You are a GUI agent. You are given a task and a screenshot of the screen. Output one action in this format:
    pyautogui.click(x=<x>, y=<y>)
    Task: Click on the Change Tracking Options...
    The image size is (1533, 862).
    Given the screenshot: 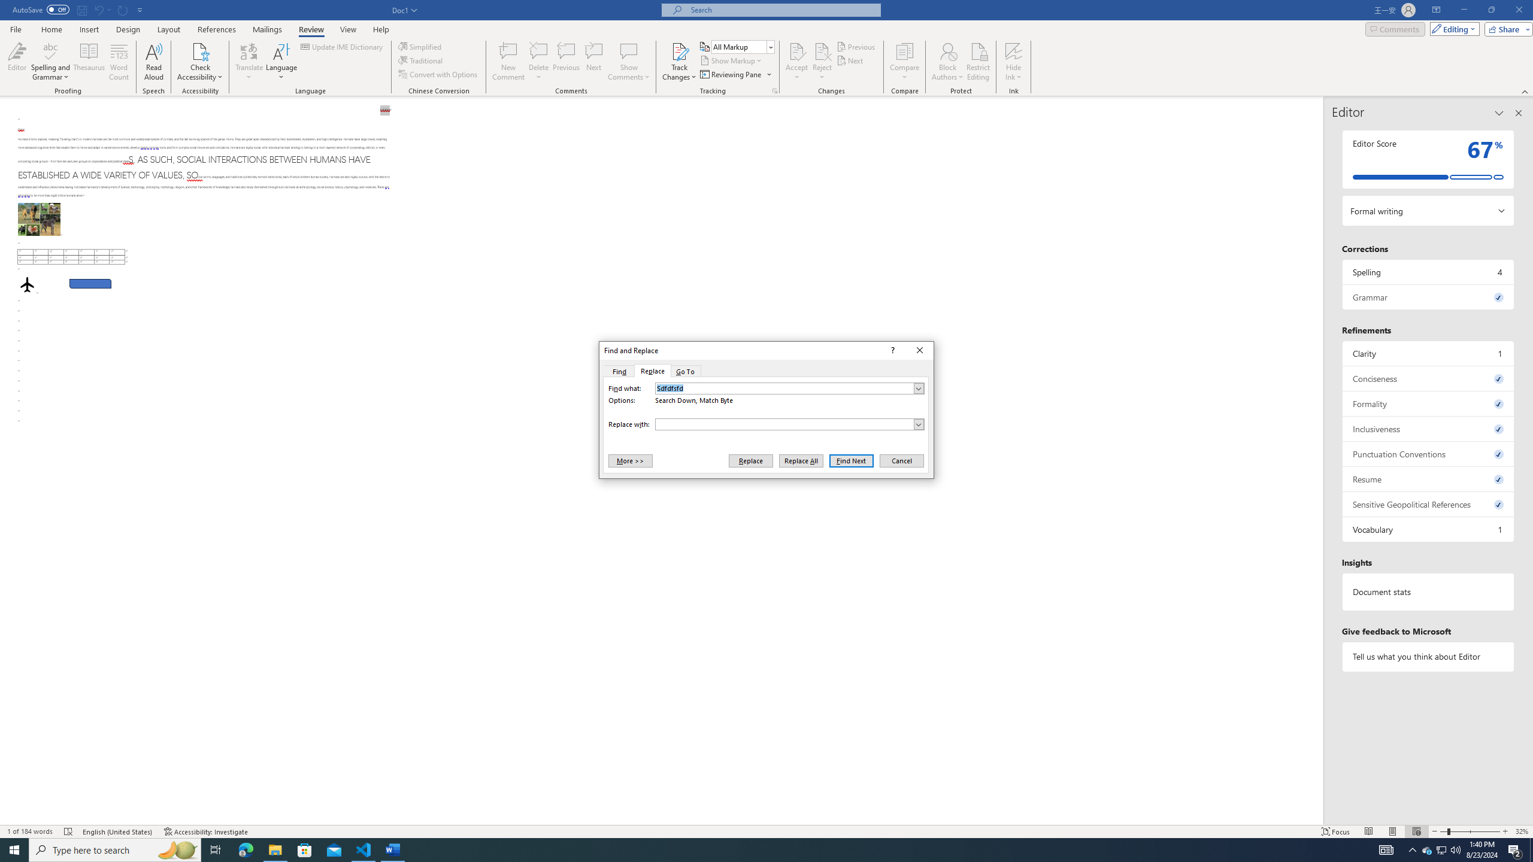 What is the action you would take?
    pyautogui.click(x=1429, y=591)
    